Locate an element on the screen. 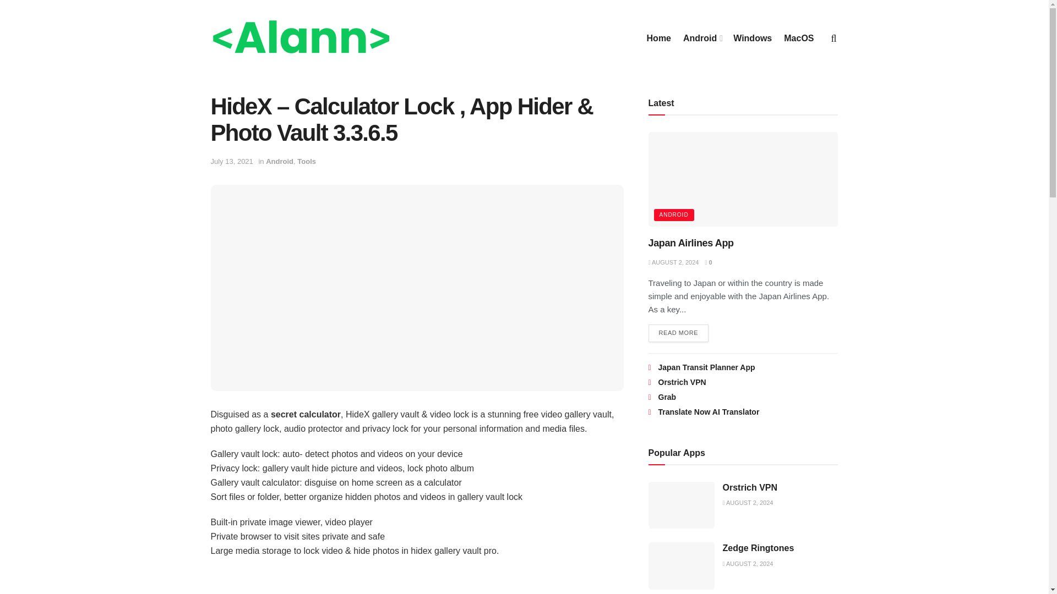 The height and width of the screenshot is (594, 1057). MacOS is located at coordinates (799, 38).